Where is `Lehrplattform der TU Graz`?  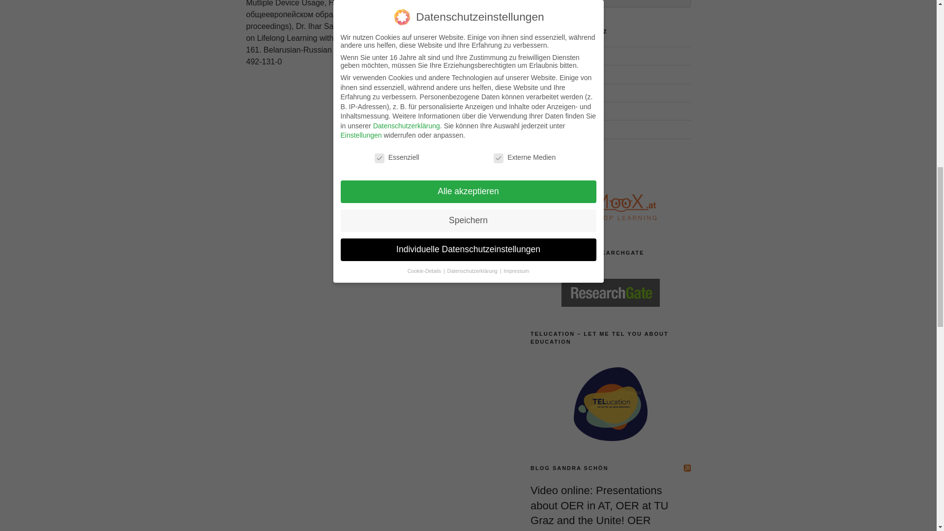
Lehrplattform der TU Graz is located at coordinates (564, 111).